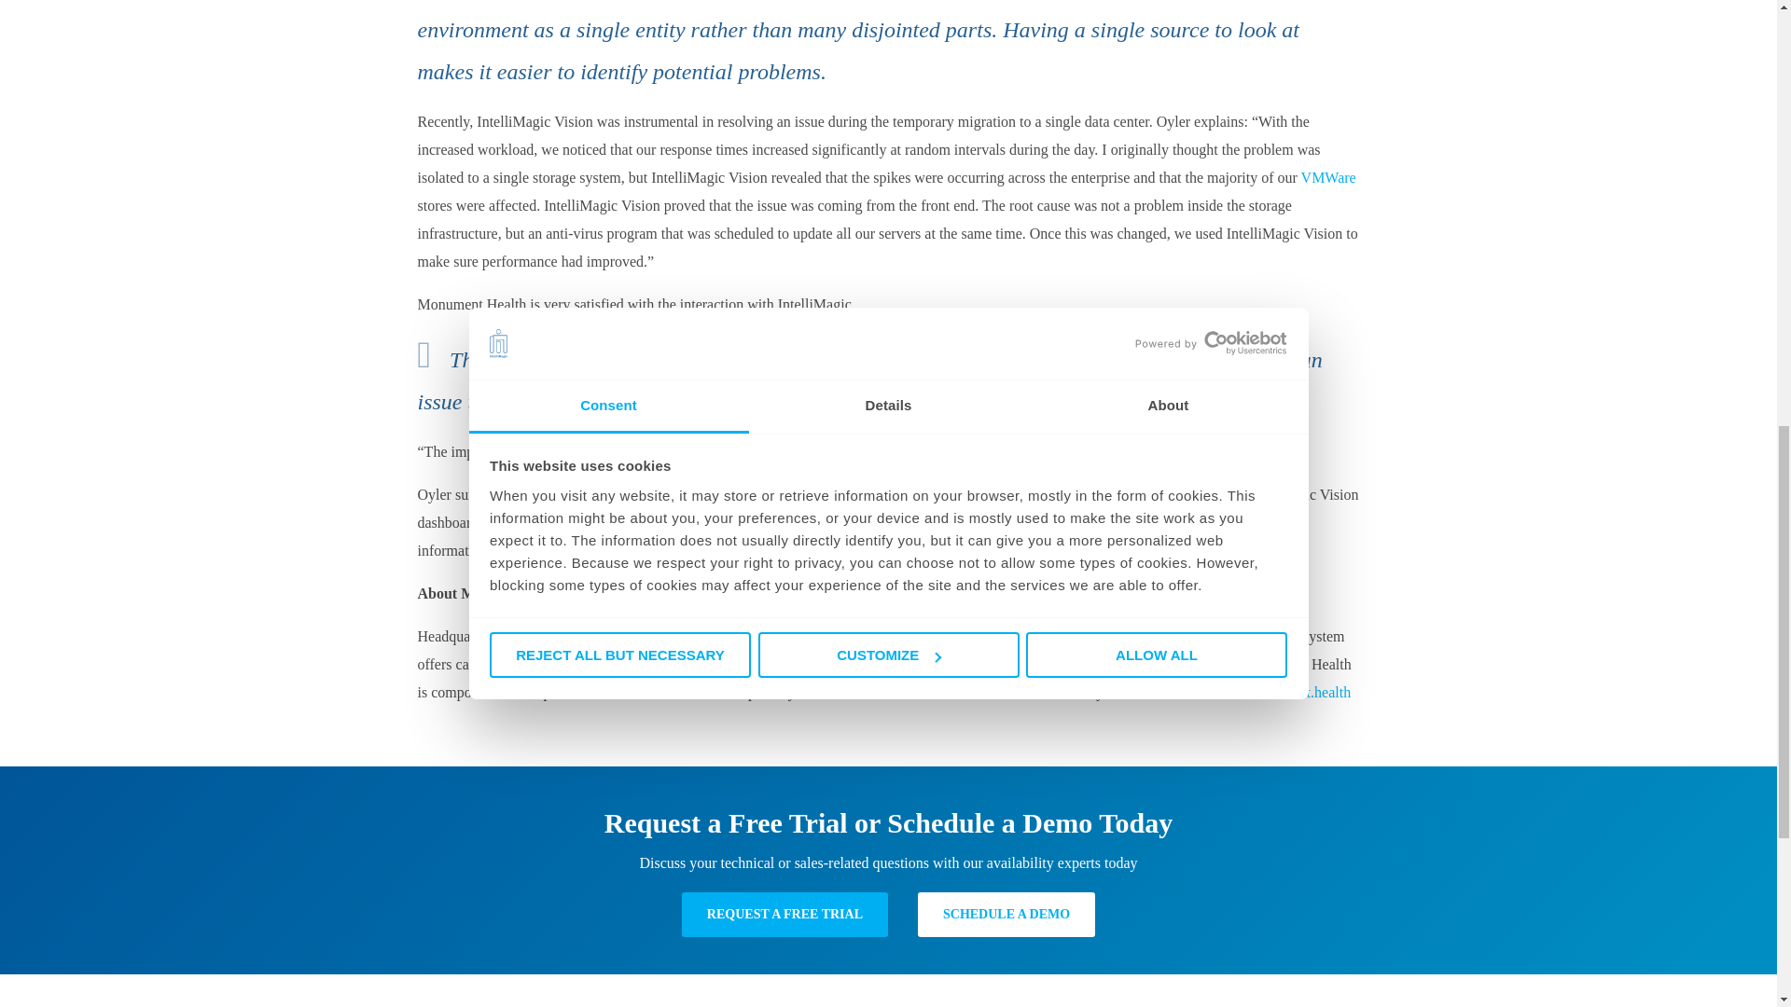  I want to click on Request a Free Trial, so click(785, 914).